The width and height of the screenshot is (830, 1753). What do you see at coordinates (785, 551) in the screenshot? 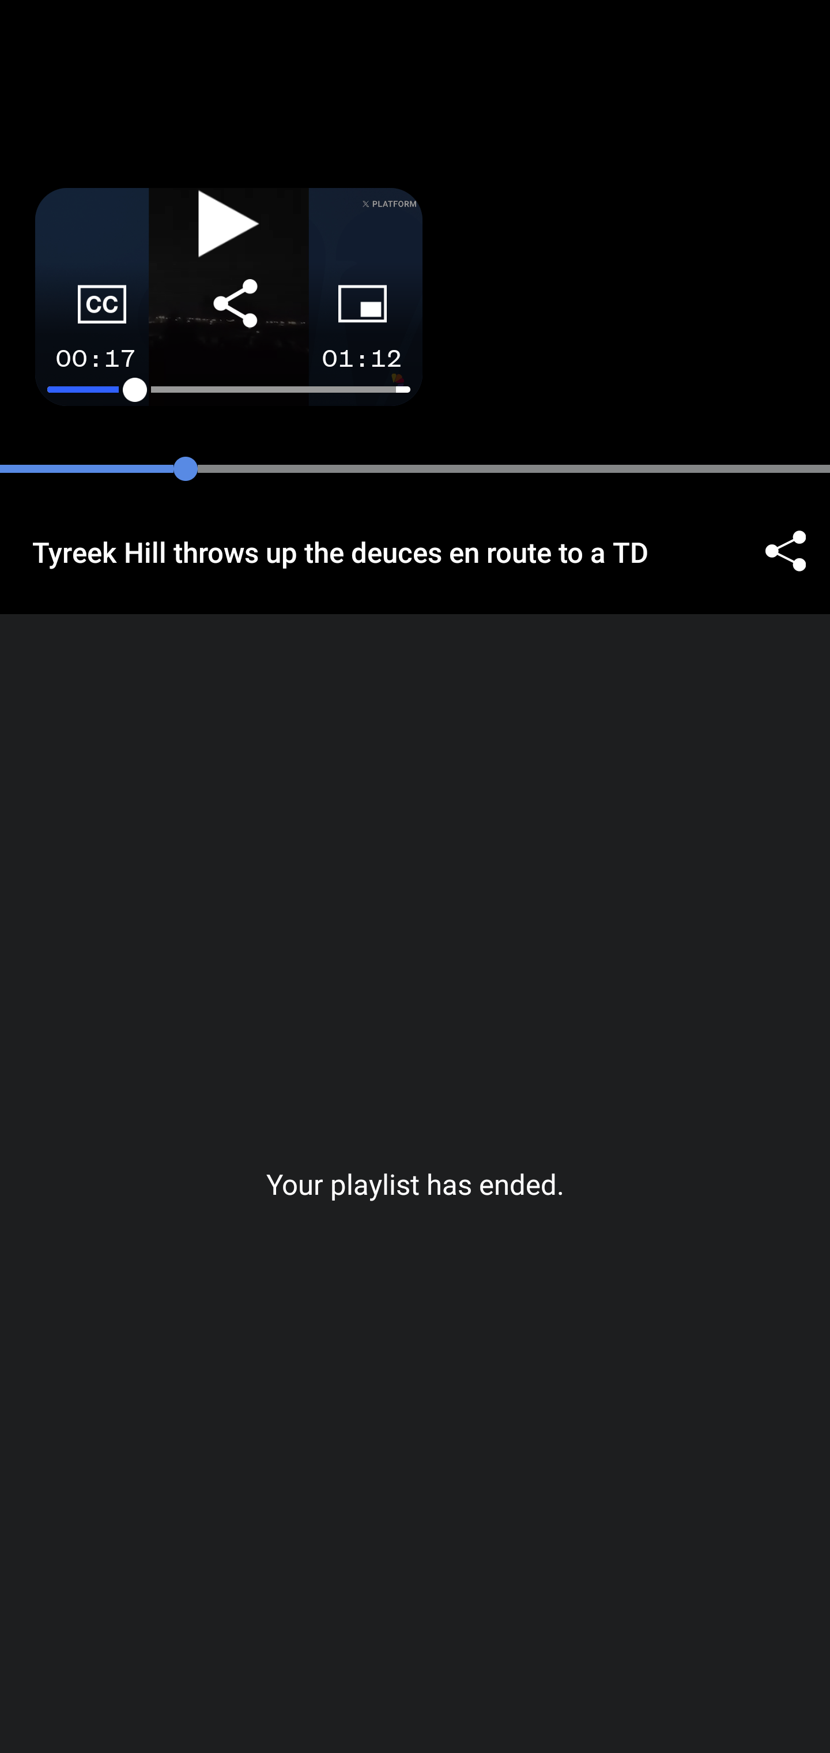
I see `Share ©` at bounding box center [785, 551].